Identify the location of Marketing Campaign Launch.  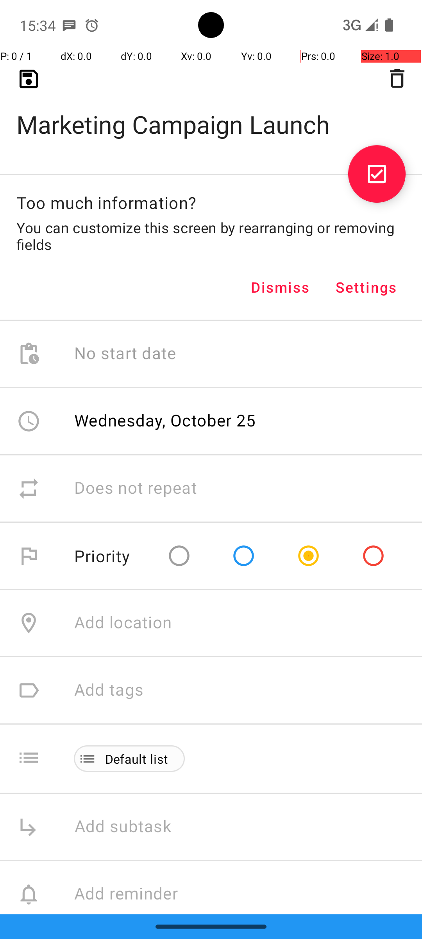
(211, 112).